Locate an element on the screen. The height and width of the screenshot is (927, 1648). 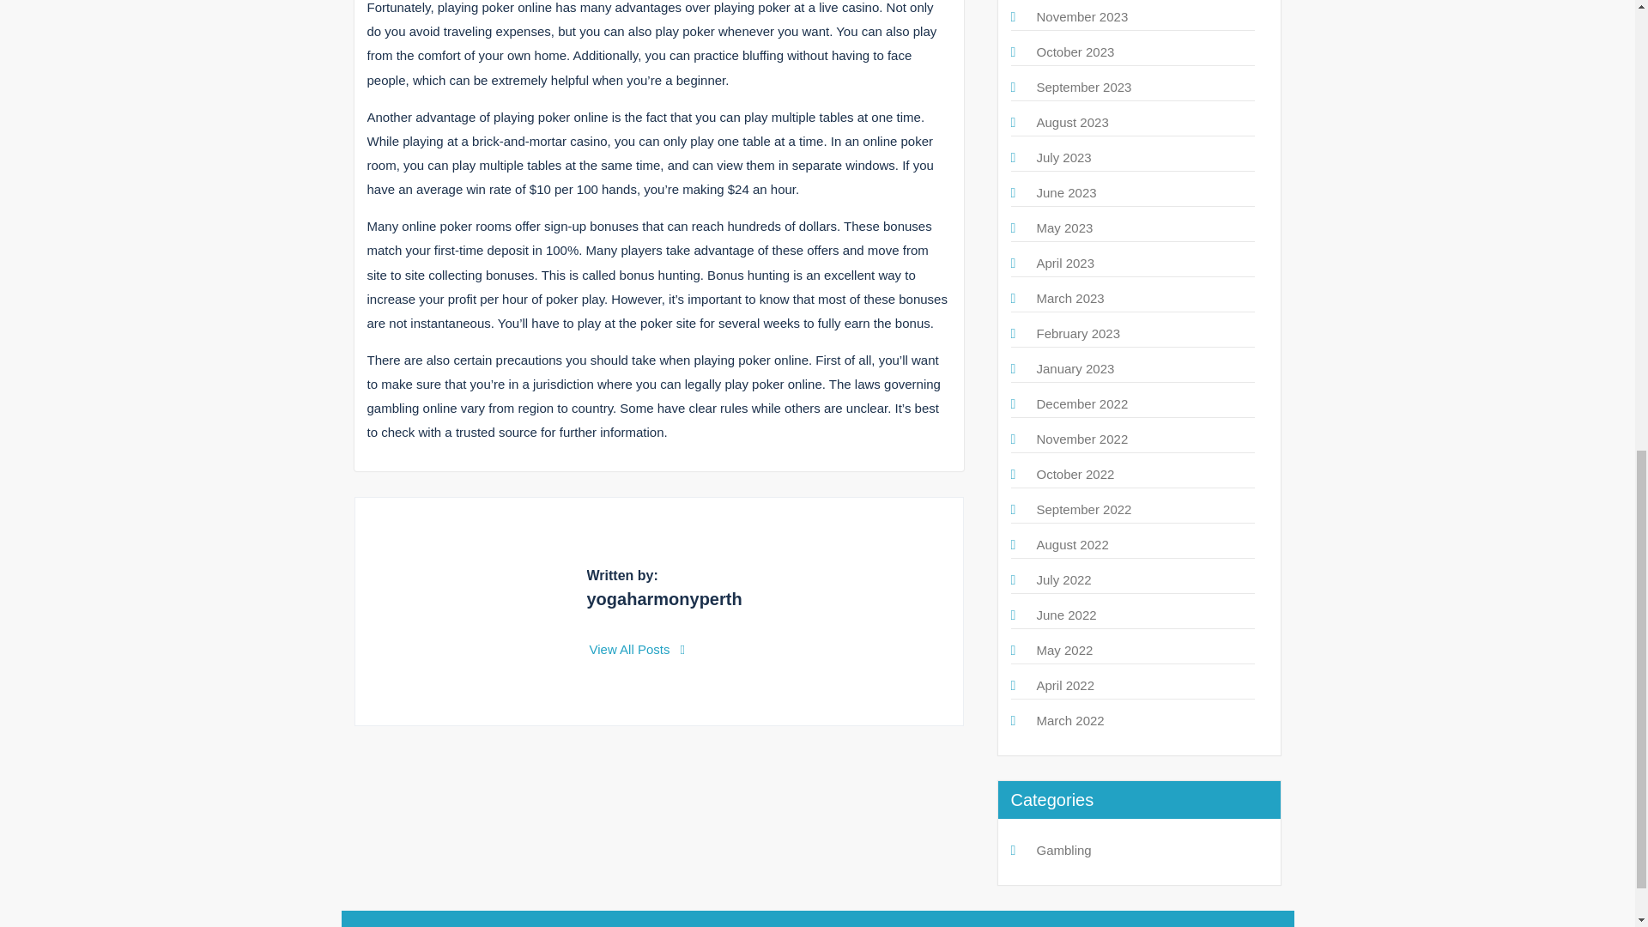
July 2022 is located at coordinates (1063, 579).